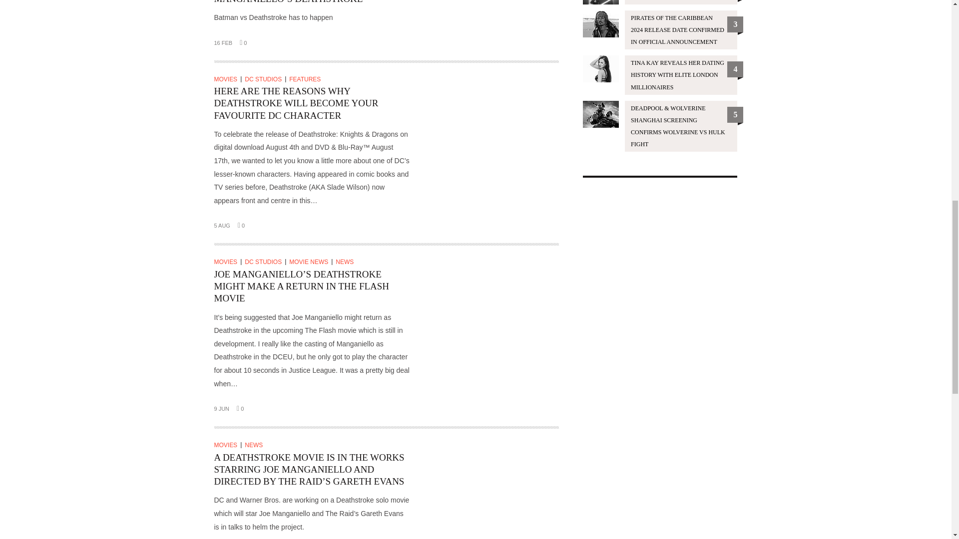 The width and height of the screenshot is (959, 539). What do you see at coordinates (228, 79) in the screenshot?
I see `View all posts in MOVIES` at bounding box center [228, 79].